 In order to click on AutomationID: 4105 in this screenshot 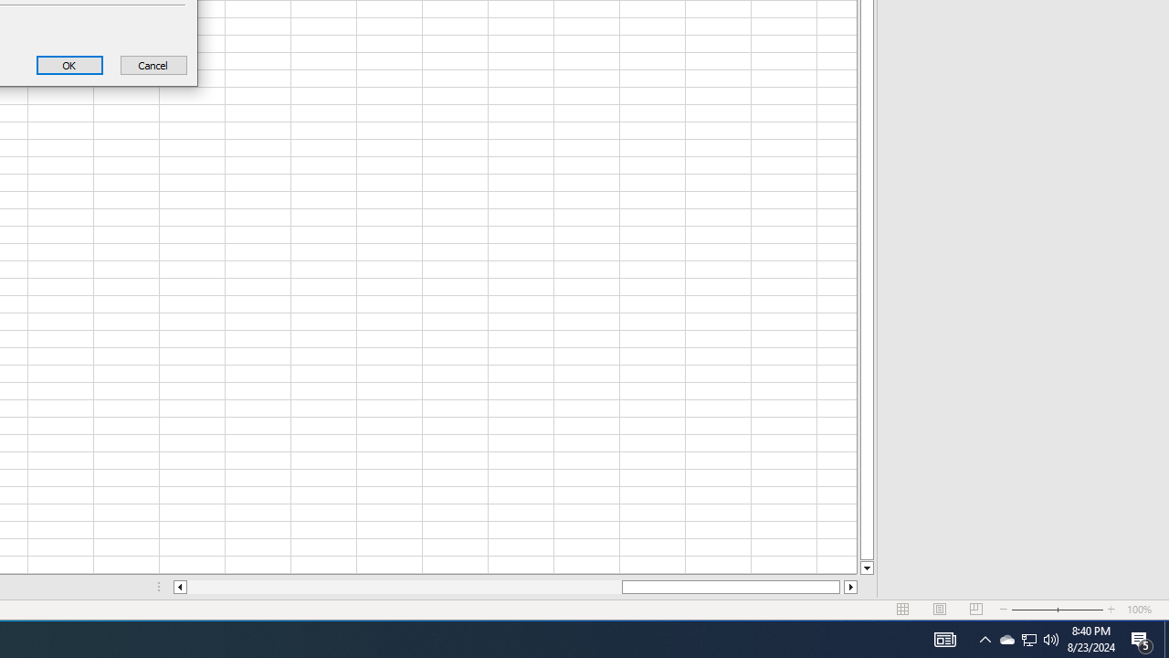, I will do `click(1028, 640)`.